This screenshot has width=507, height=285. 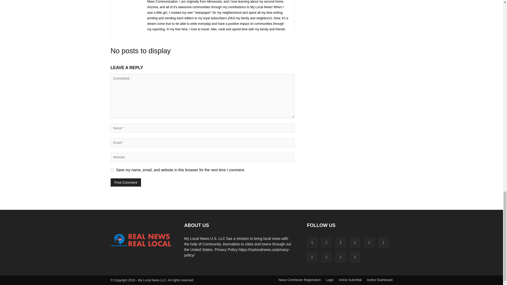 What do you see at coordinates (126, 183) in the screenshot?
I see `Post Comment` at bounding box center [126, 183].